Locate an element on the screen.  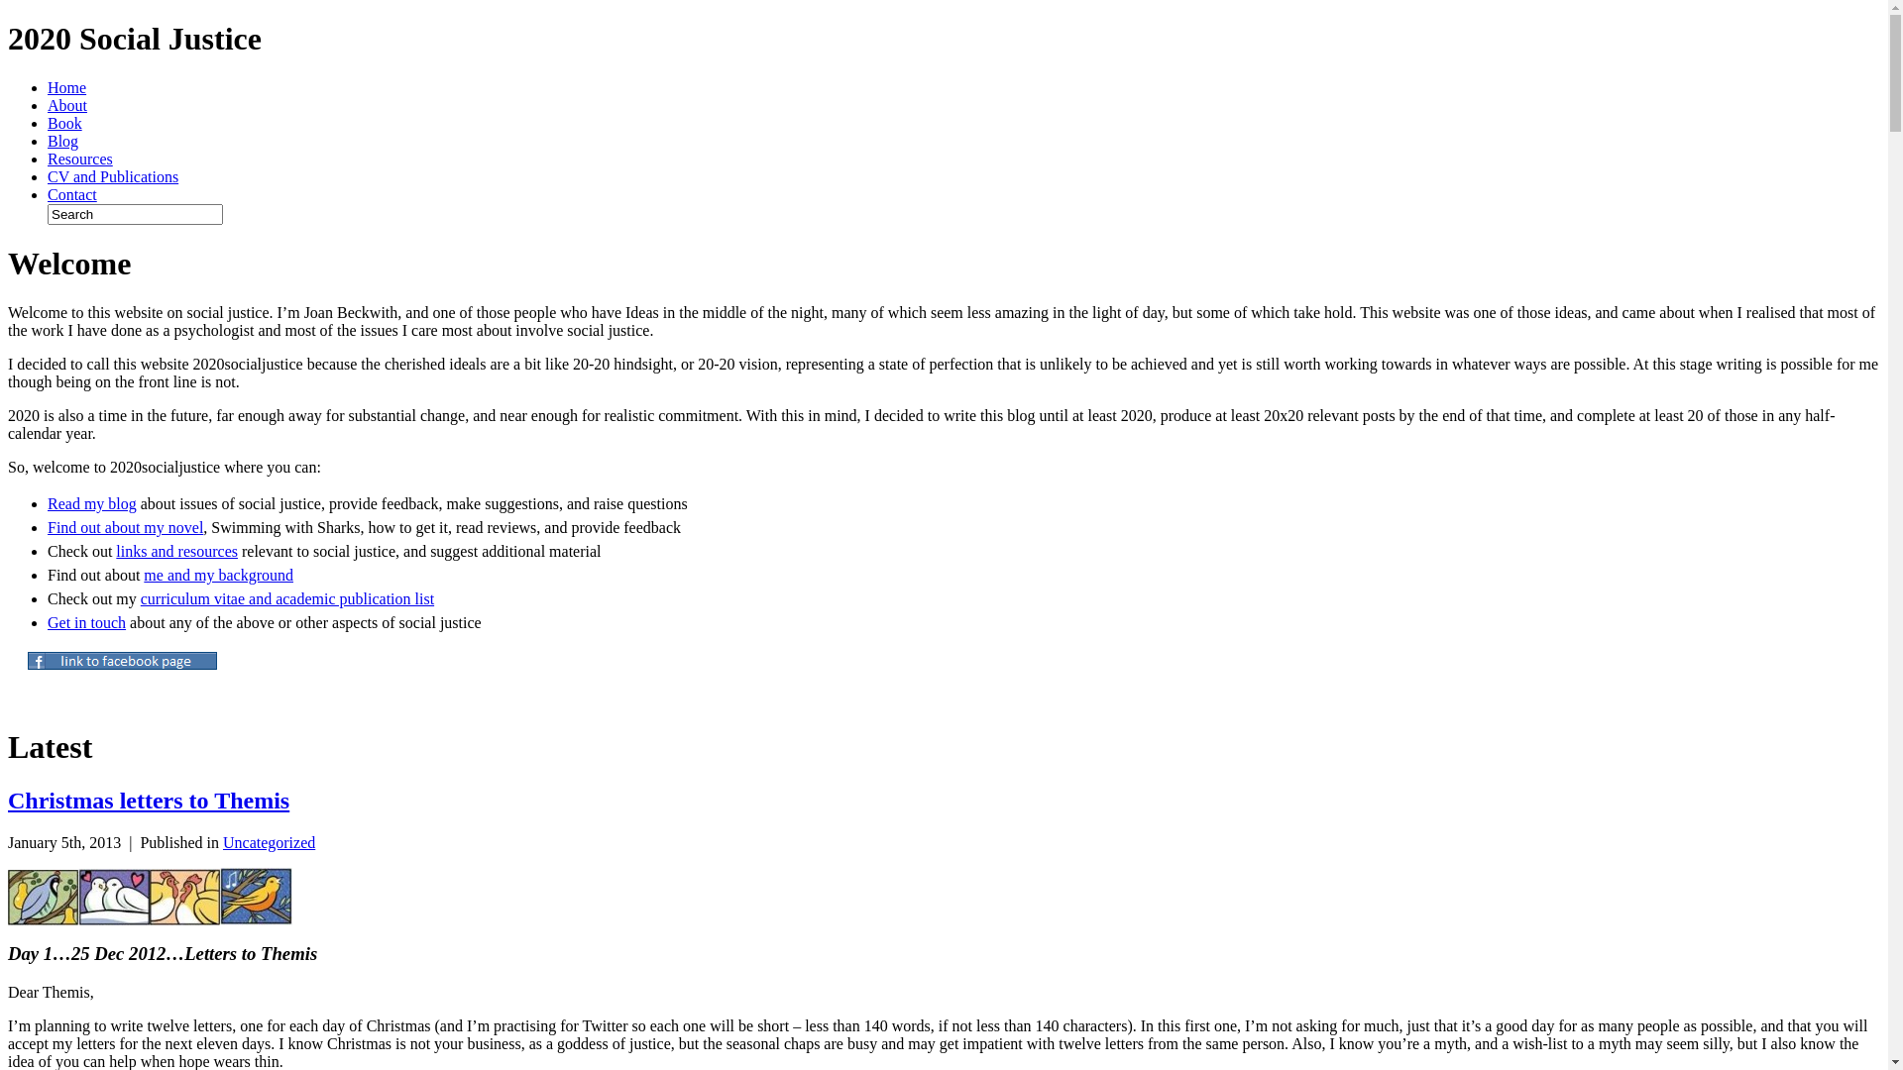
About is located at coordinates (67, 105).